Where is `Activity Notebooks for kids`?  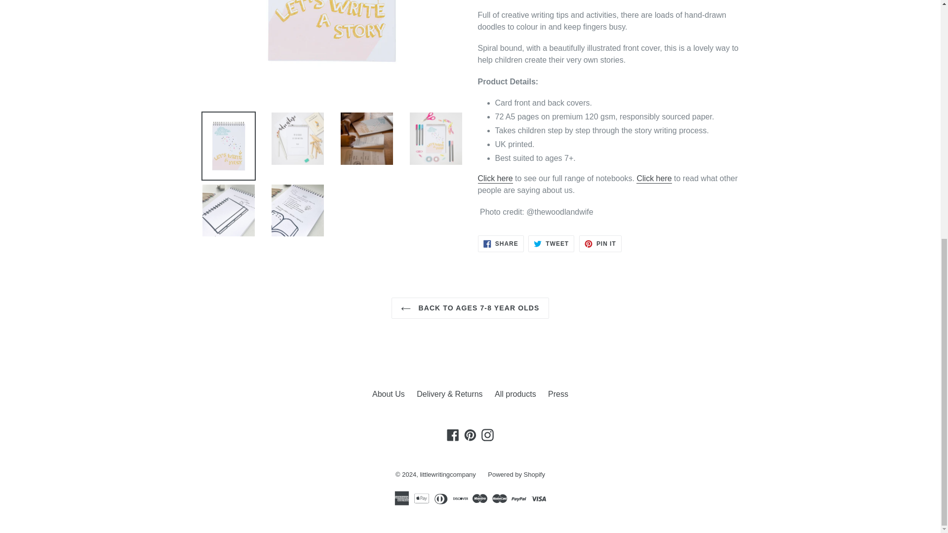 Activity Notebooks for kids is located at coordinates (495, 179).